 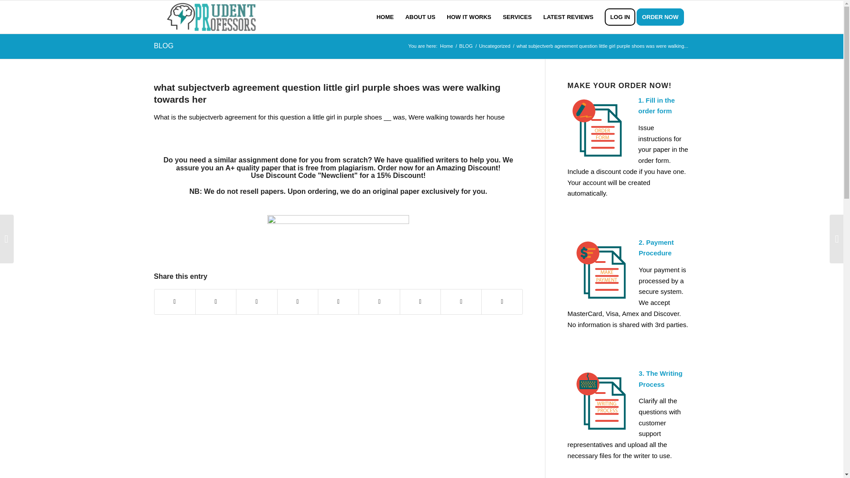 I want to click on SERVICES, so click(x=518, y=17).